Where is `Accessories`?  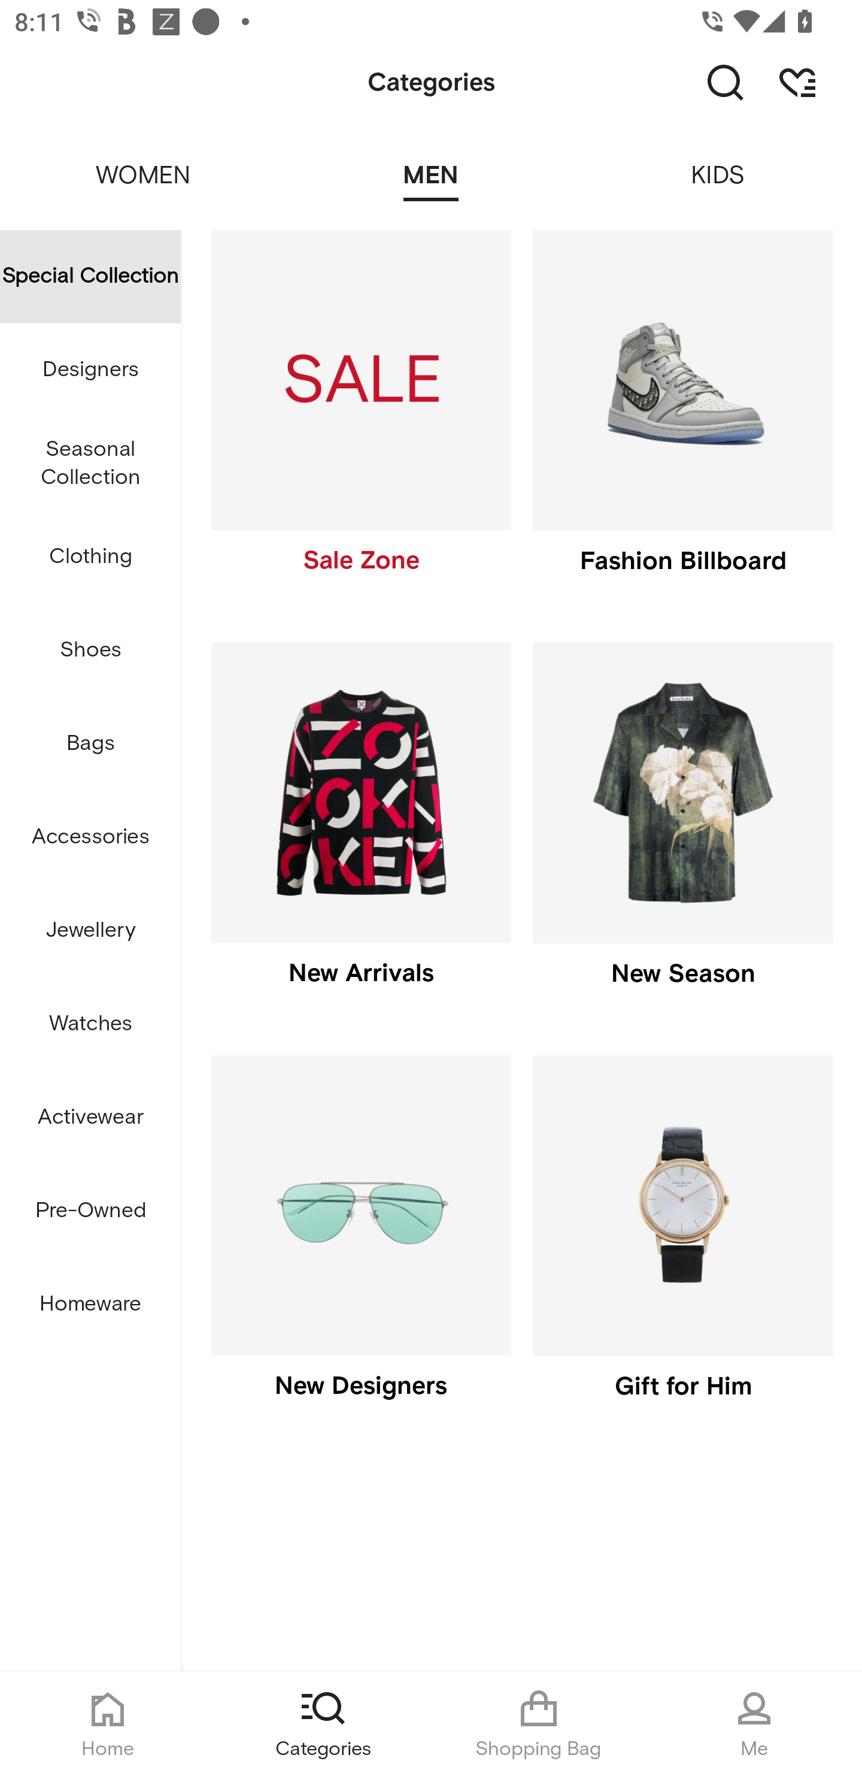
Accessories is located at coordinates (90, 837).